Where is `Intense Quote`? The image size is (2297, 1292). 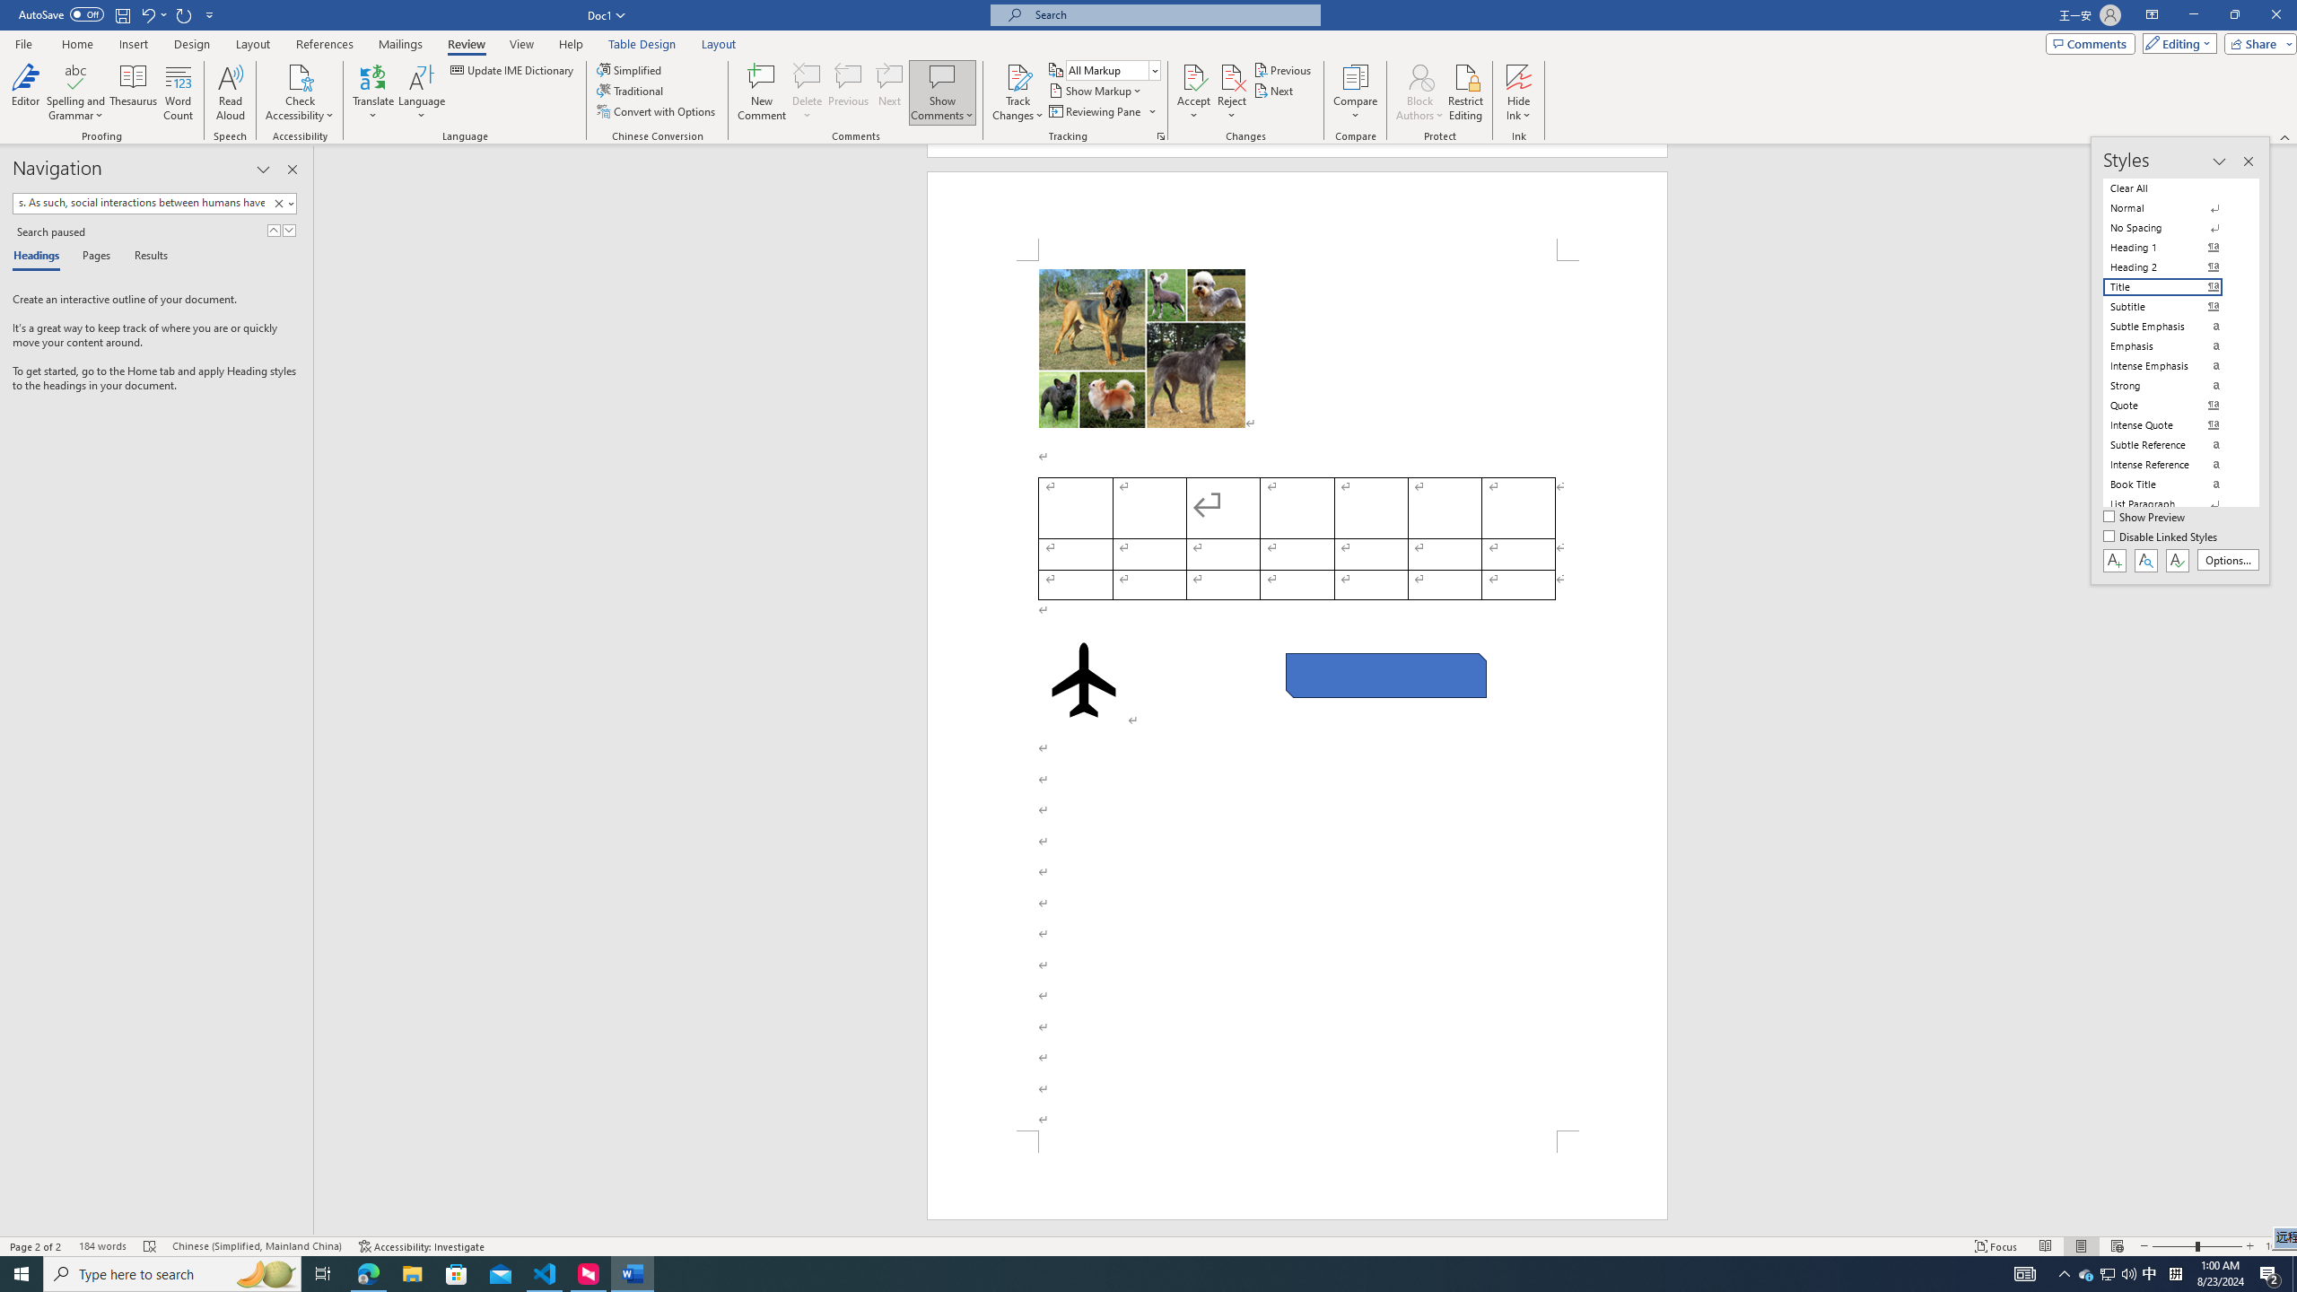 Intense Quote is located at coordinates (2173, 425).